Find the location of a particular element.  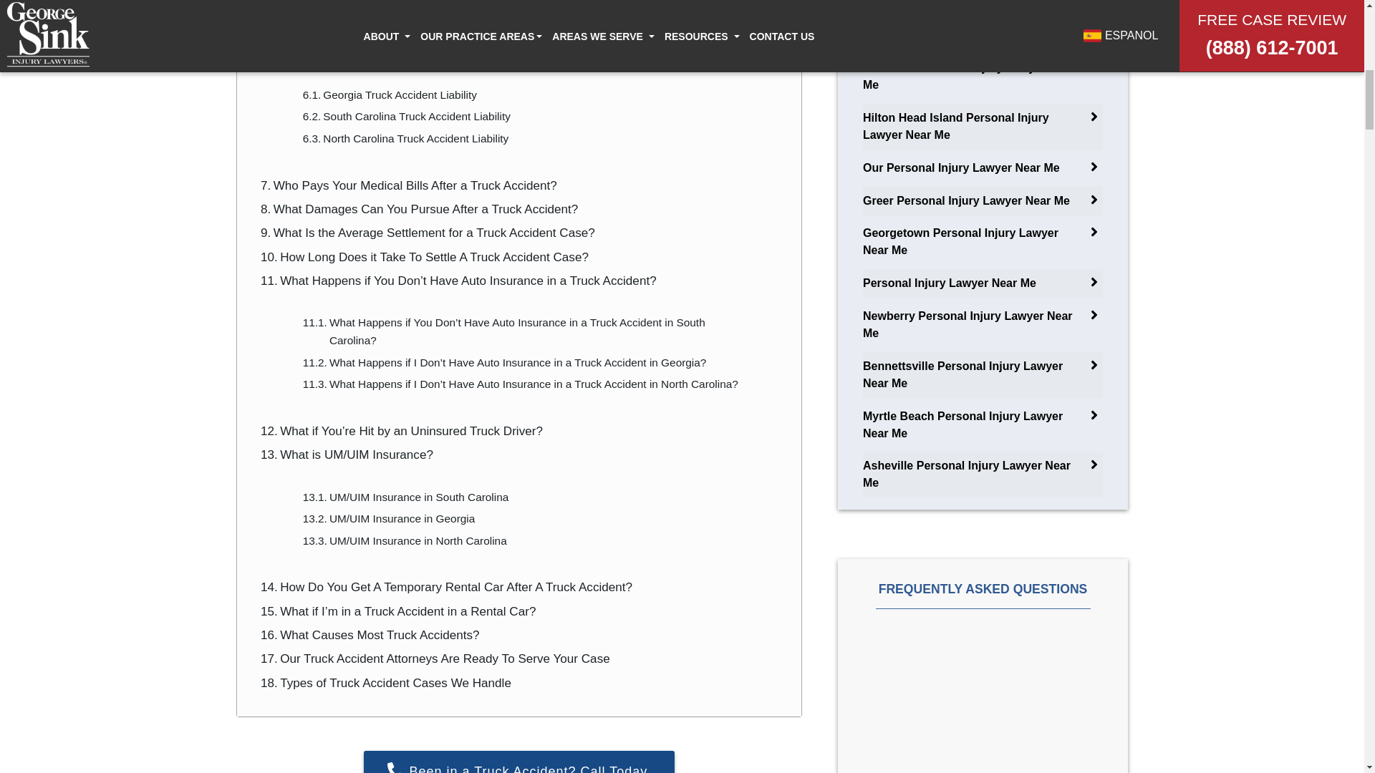

Who Is Liable for Your Injuries in a Truck Accident? is located at coordinates (405, 53).